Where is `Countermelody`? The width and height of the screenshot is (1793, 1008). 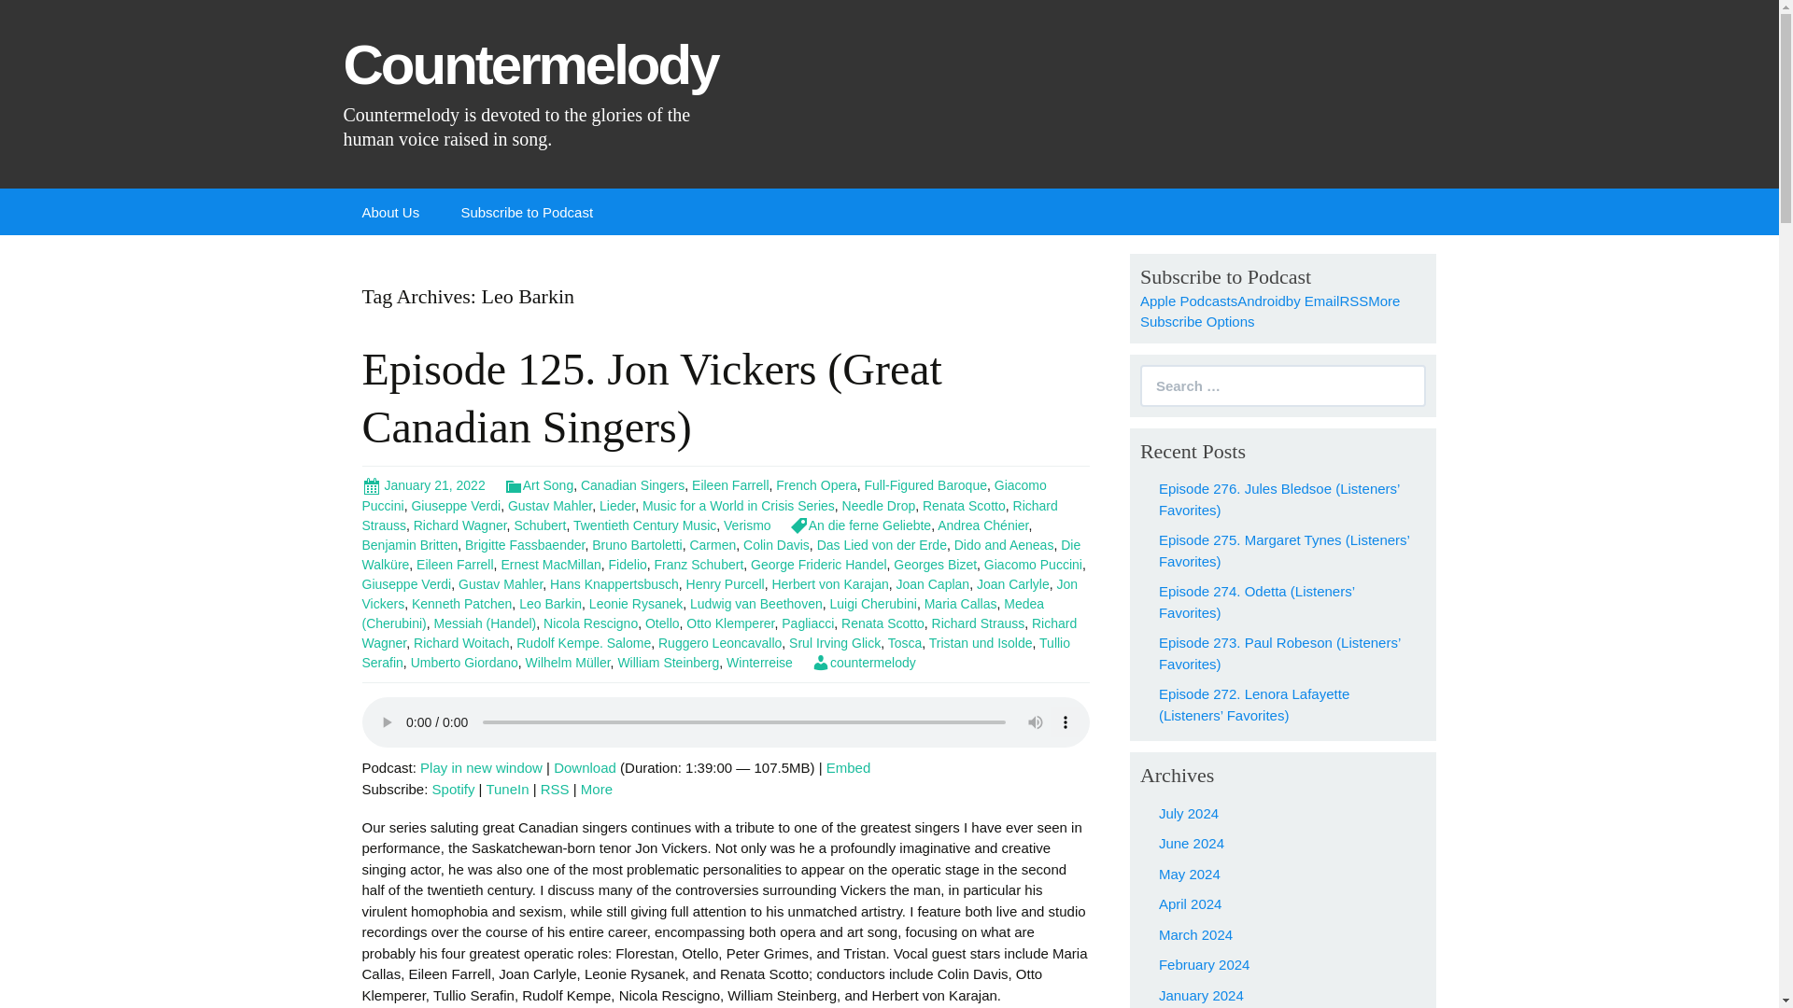 Countermelody is located at coordinates (536, 85).